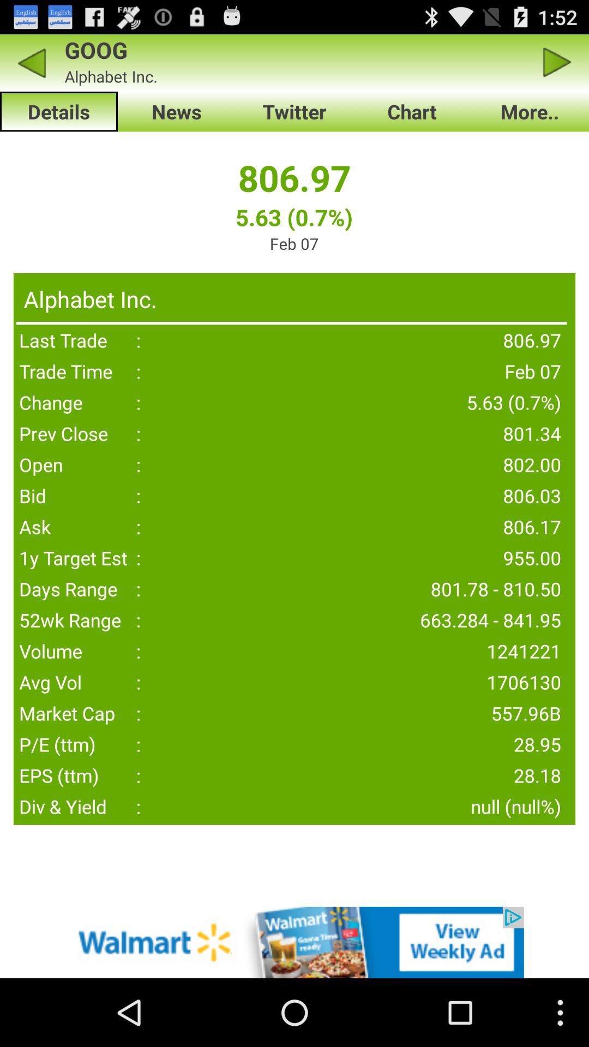 The image size is (589, 1047). I want to click on advertisement page, so click(294, 942).